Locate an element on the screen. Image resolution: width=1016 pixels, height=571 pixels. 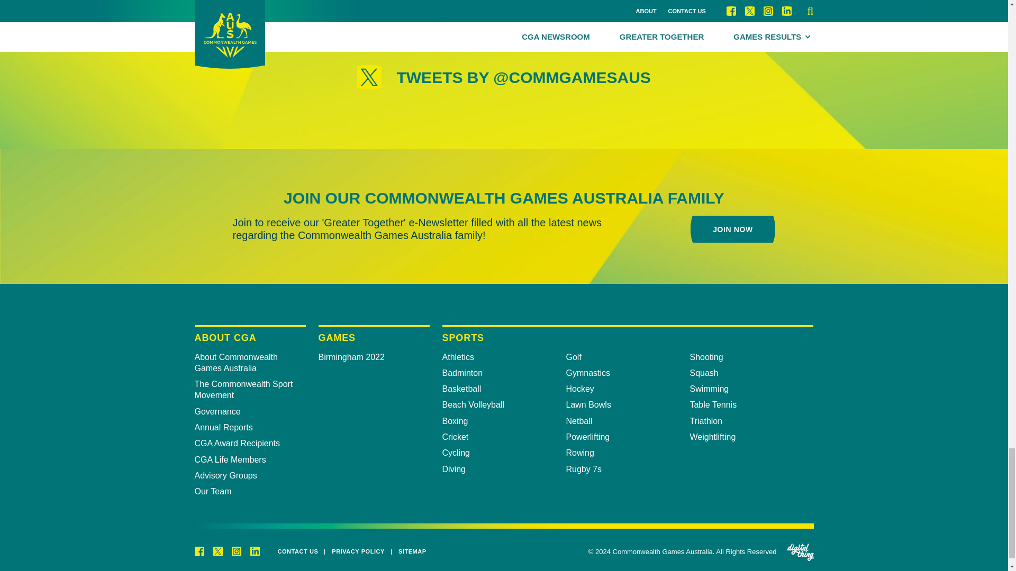
Melbourne Wordpress Developers - Digital Thing is located at coordinates (800, 552).